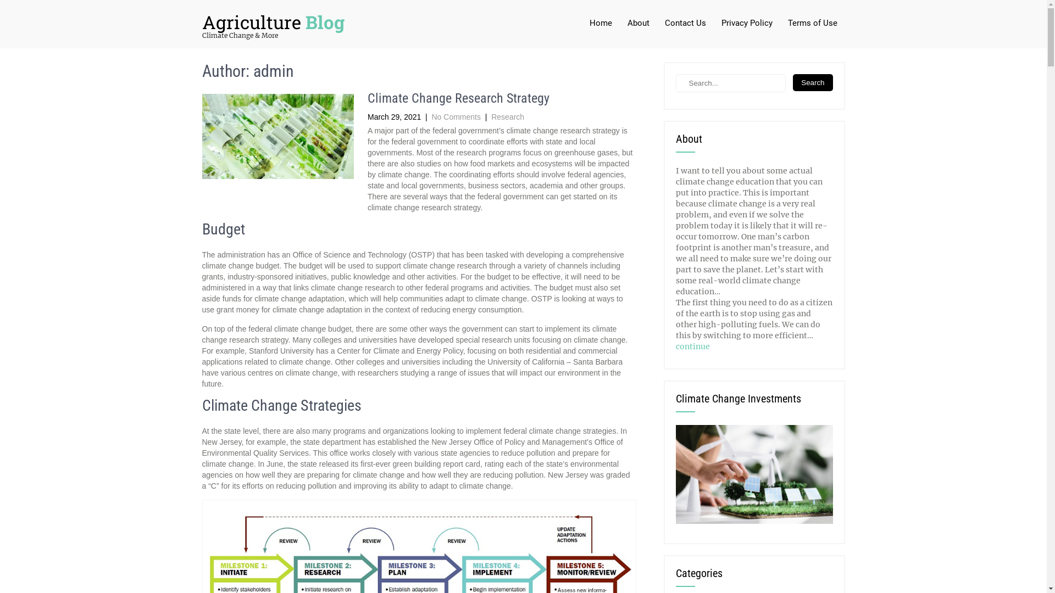 This screenshot has width=1055, height=593. I want to click on Climate Change Research Strategy, so click(458, 98).